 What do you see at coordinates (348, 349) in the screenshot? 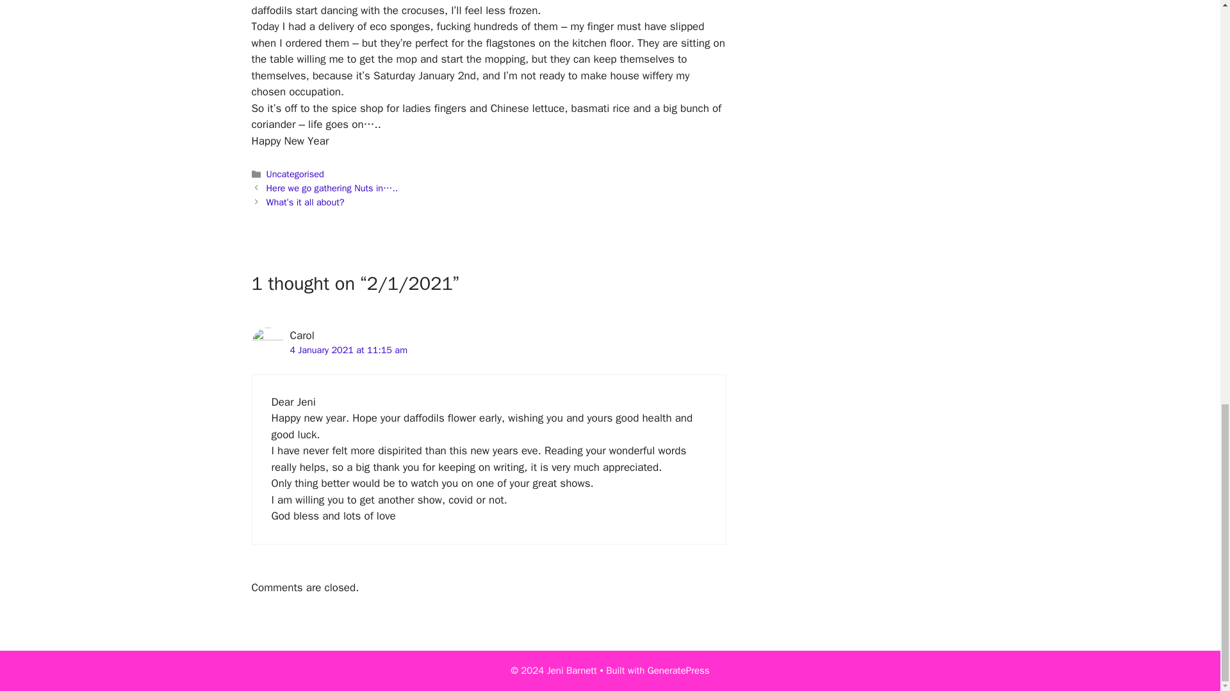
I see `4 January 2021 at 11:15 am` at bounding box center [348, 349].